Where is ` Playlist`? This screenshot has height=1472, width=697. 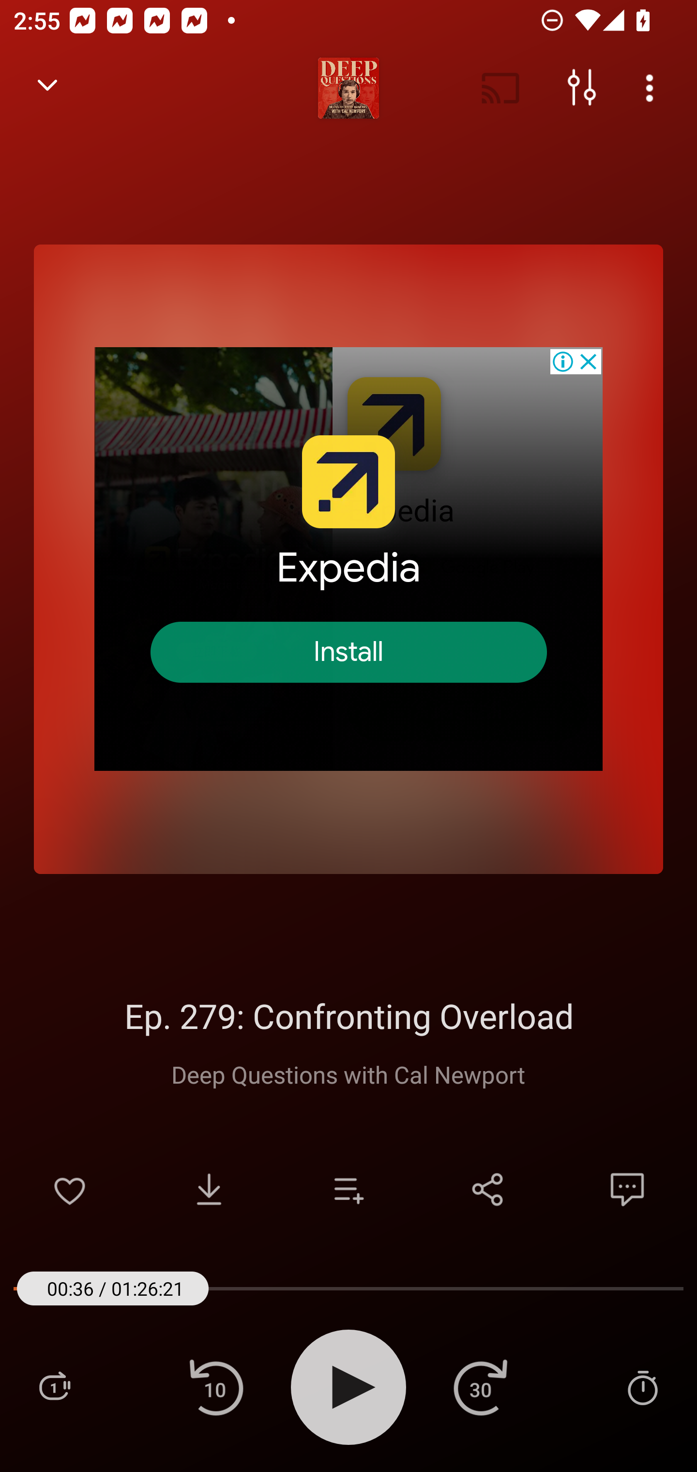
 Playlist is located at coordinates (54, 1387).